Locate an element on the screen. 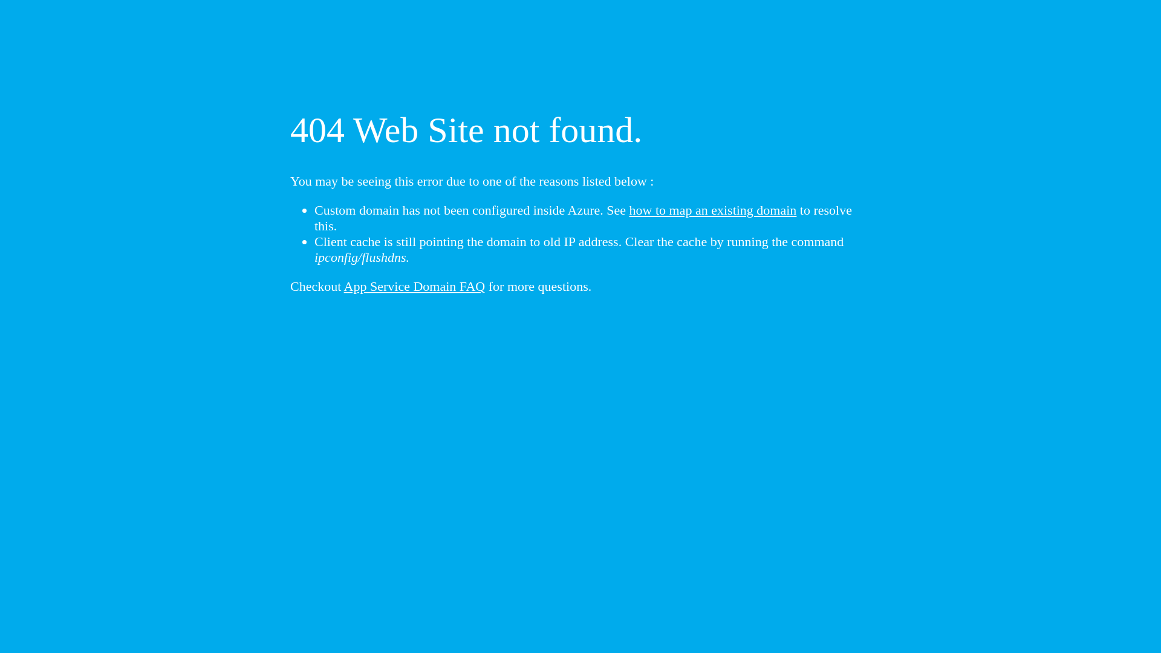 This screenshot has width=1161, height=653. how to map an existing domain is located at coordinates (714, 210).